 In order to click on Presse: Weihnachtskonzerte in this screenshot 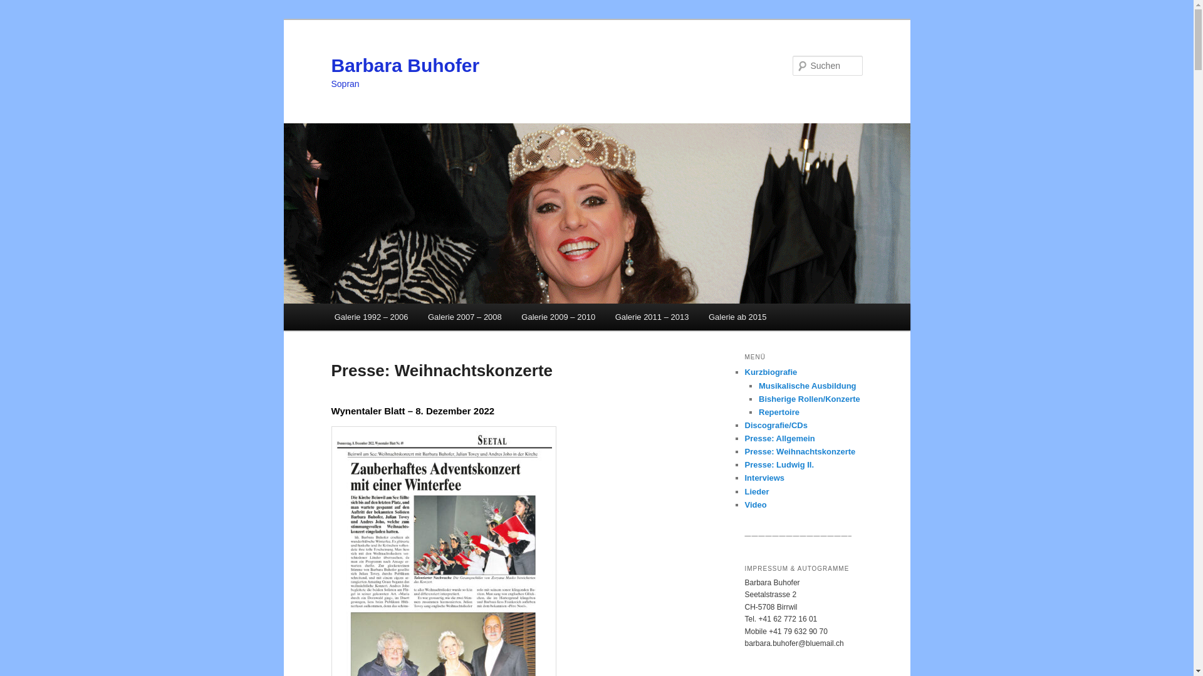, I will do `click(799, 452)`.